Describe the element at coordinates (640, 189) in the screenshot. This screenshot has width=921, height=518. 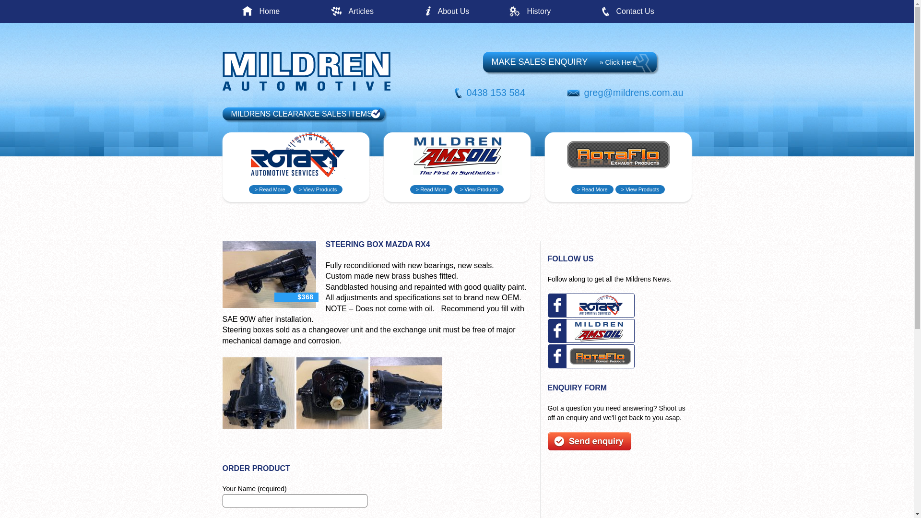
I see `> View Products` at that location.